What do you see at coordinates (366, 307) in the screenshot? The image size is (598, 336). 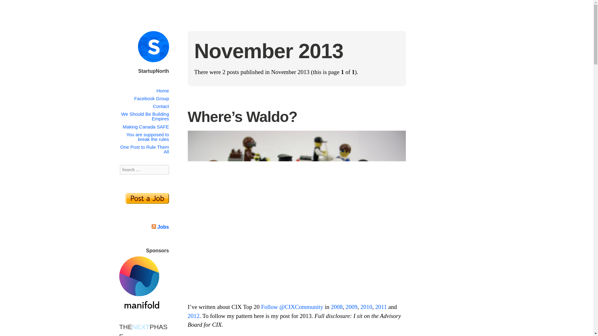 I see `2010` at bounding box center [366, 307].